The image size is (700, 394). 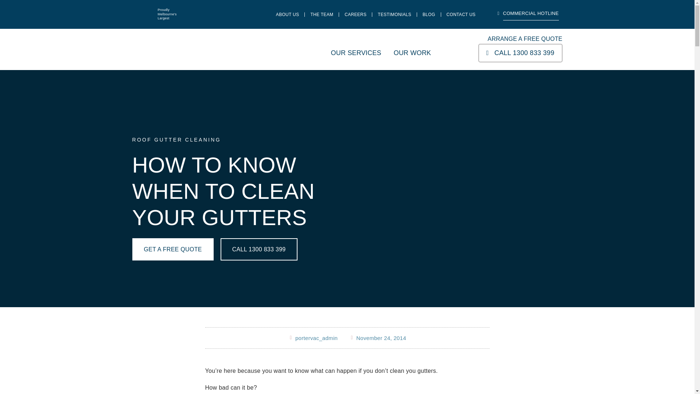 What do you see at coordinates (355, 15) in the screenshot?
I see `CAREERS` at bounding box center [355, 15].